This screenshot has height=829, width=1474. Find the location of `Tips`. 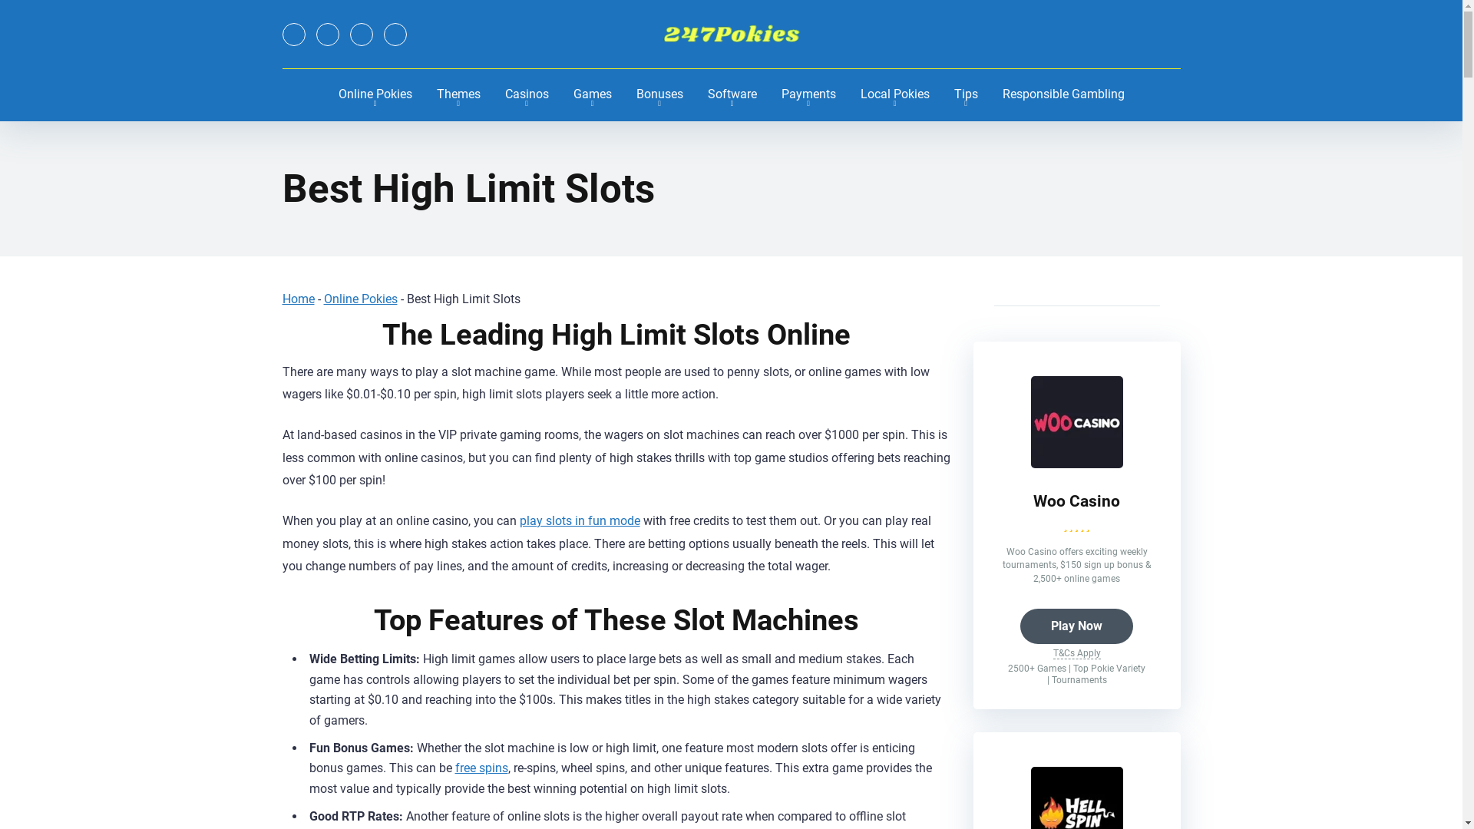

Tips is located at coordinates (966, 95).